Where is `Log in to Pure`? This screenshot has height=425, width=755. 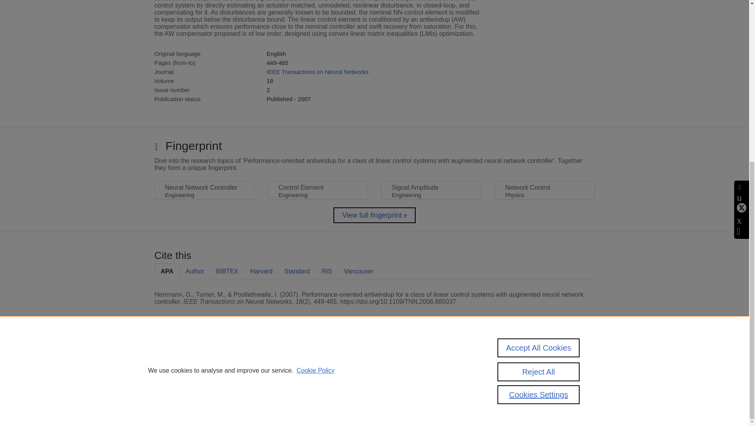 Log in to Pure is located at coordinates (170, 405).